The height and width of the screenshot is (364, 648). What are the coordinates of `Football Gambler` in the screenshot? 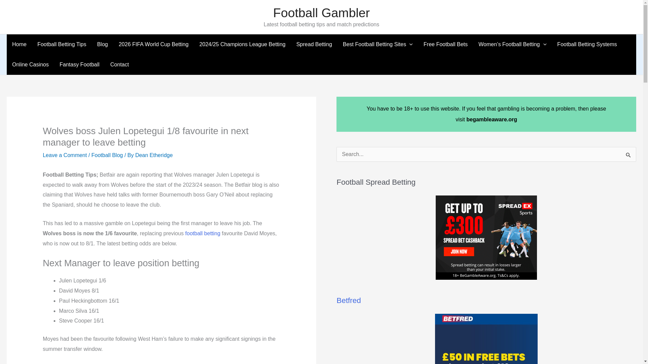 It's located at (321, 13).